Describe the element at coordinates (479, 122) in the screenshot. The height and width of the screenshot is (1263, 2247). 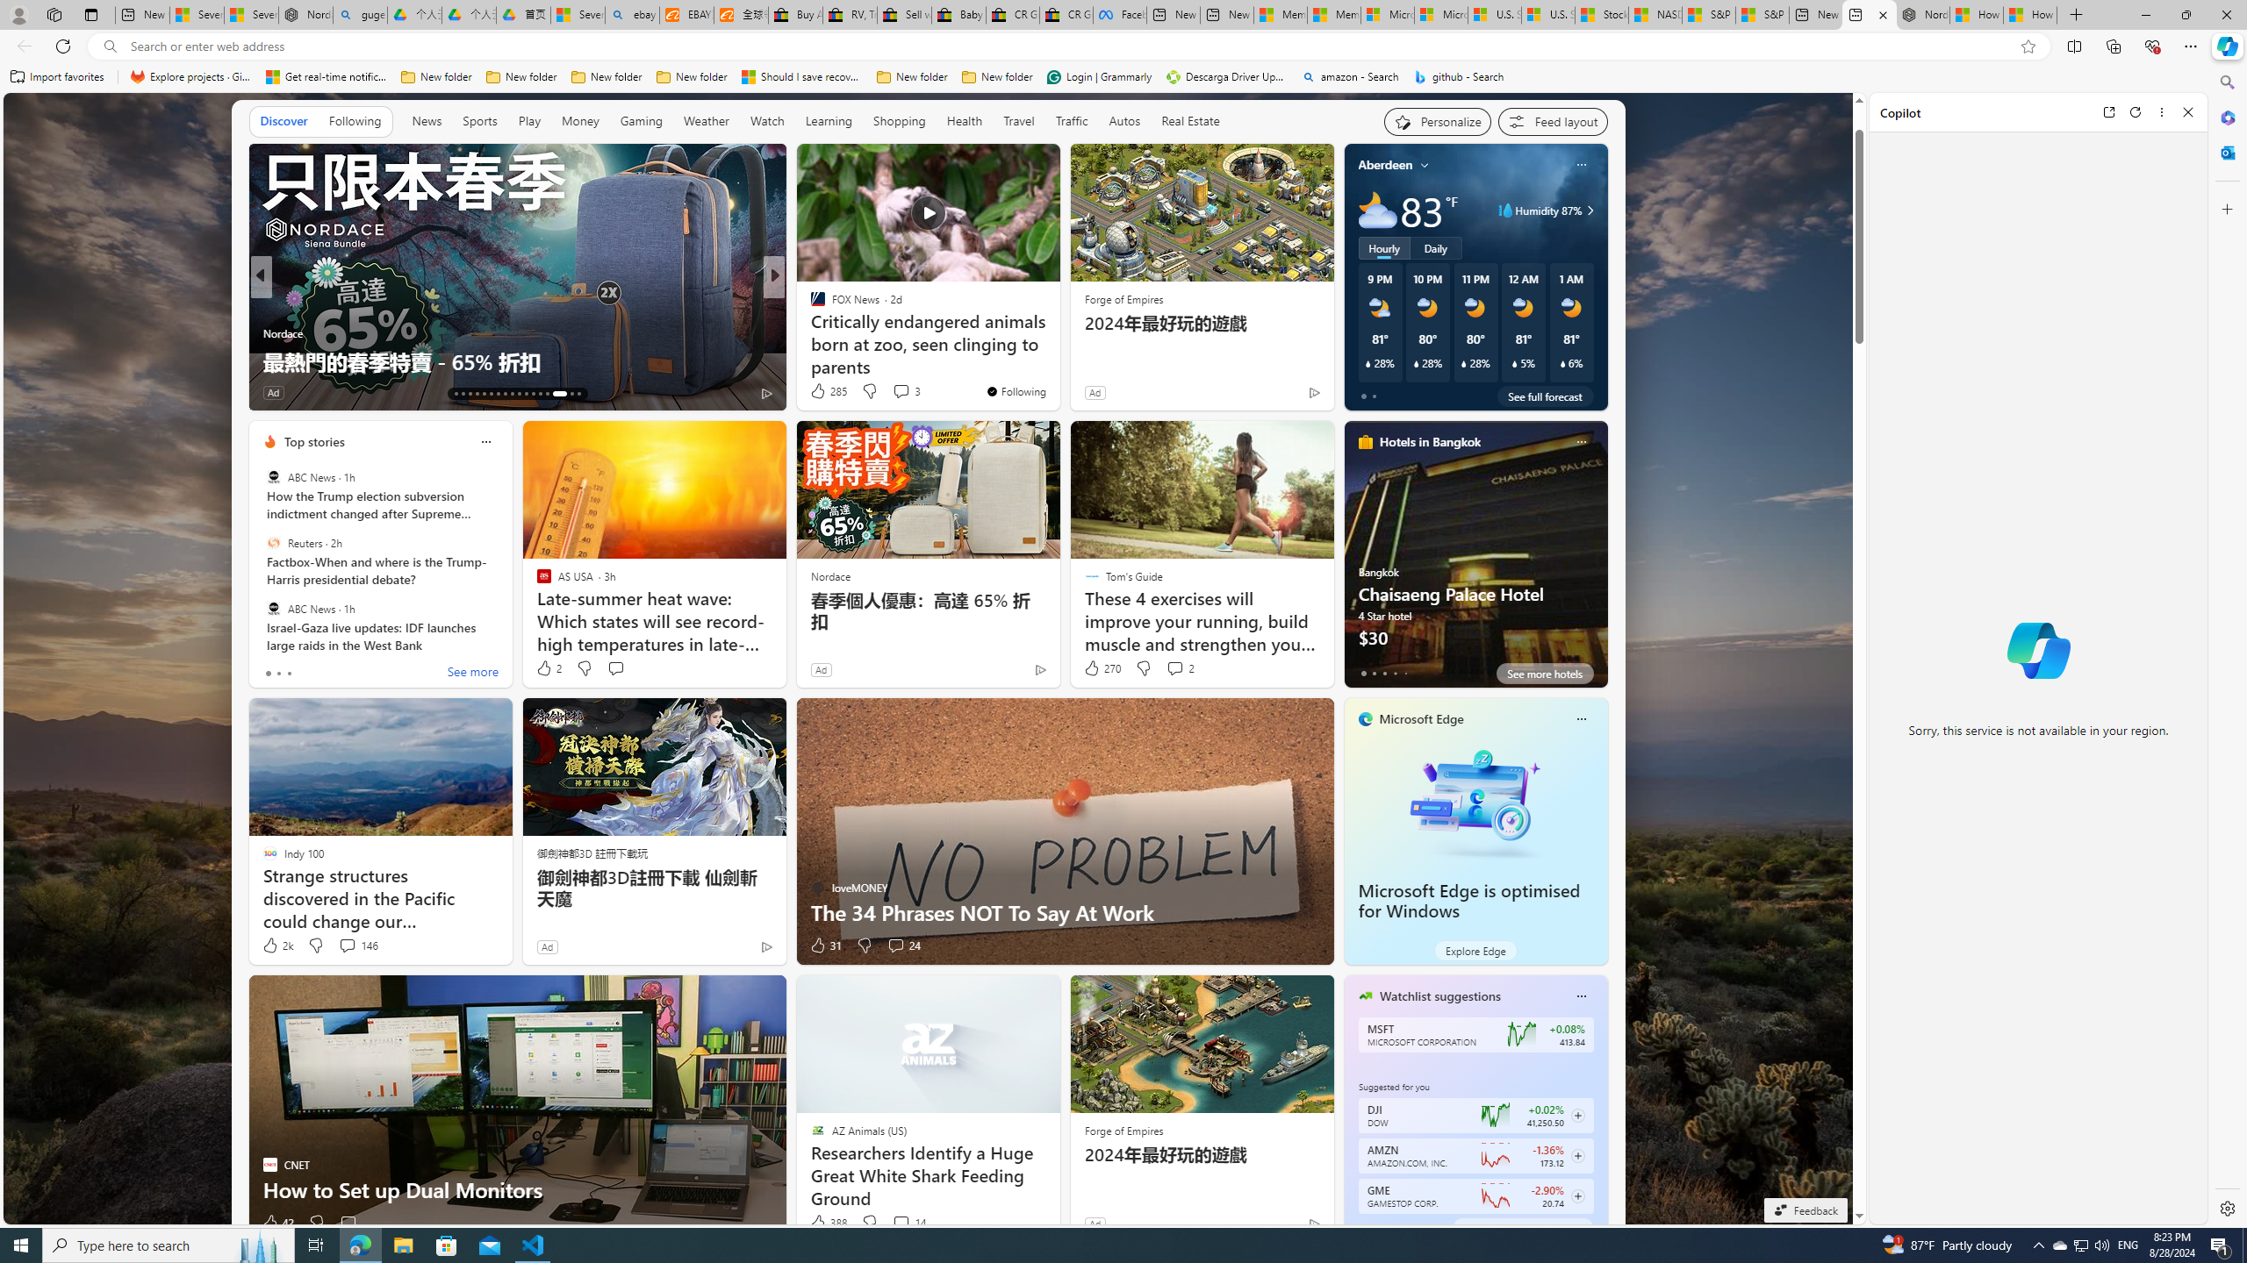
I see `Sports` at that location.